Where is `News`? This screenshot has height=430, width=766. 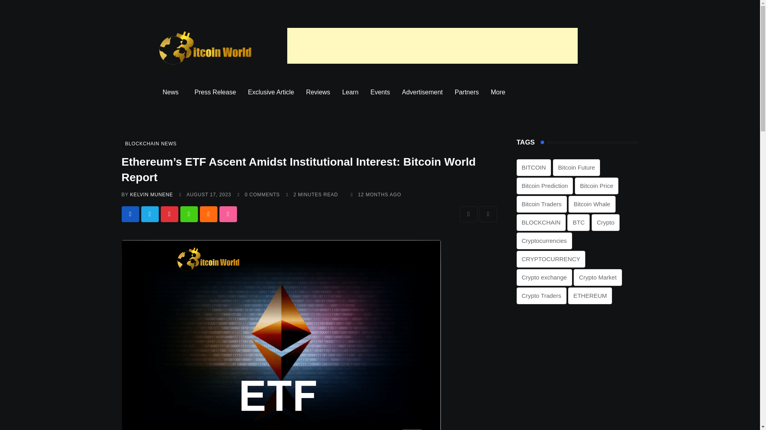 News is located at coordinates (172, 92).